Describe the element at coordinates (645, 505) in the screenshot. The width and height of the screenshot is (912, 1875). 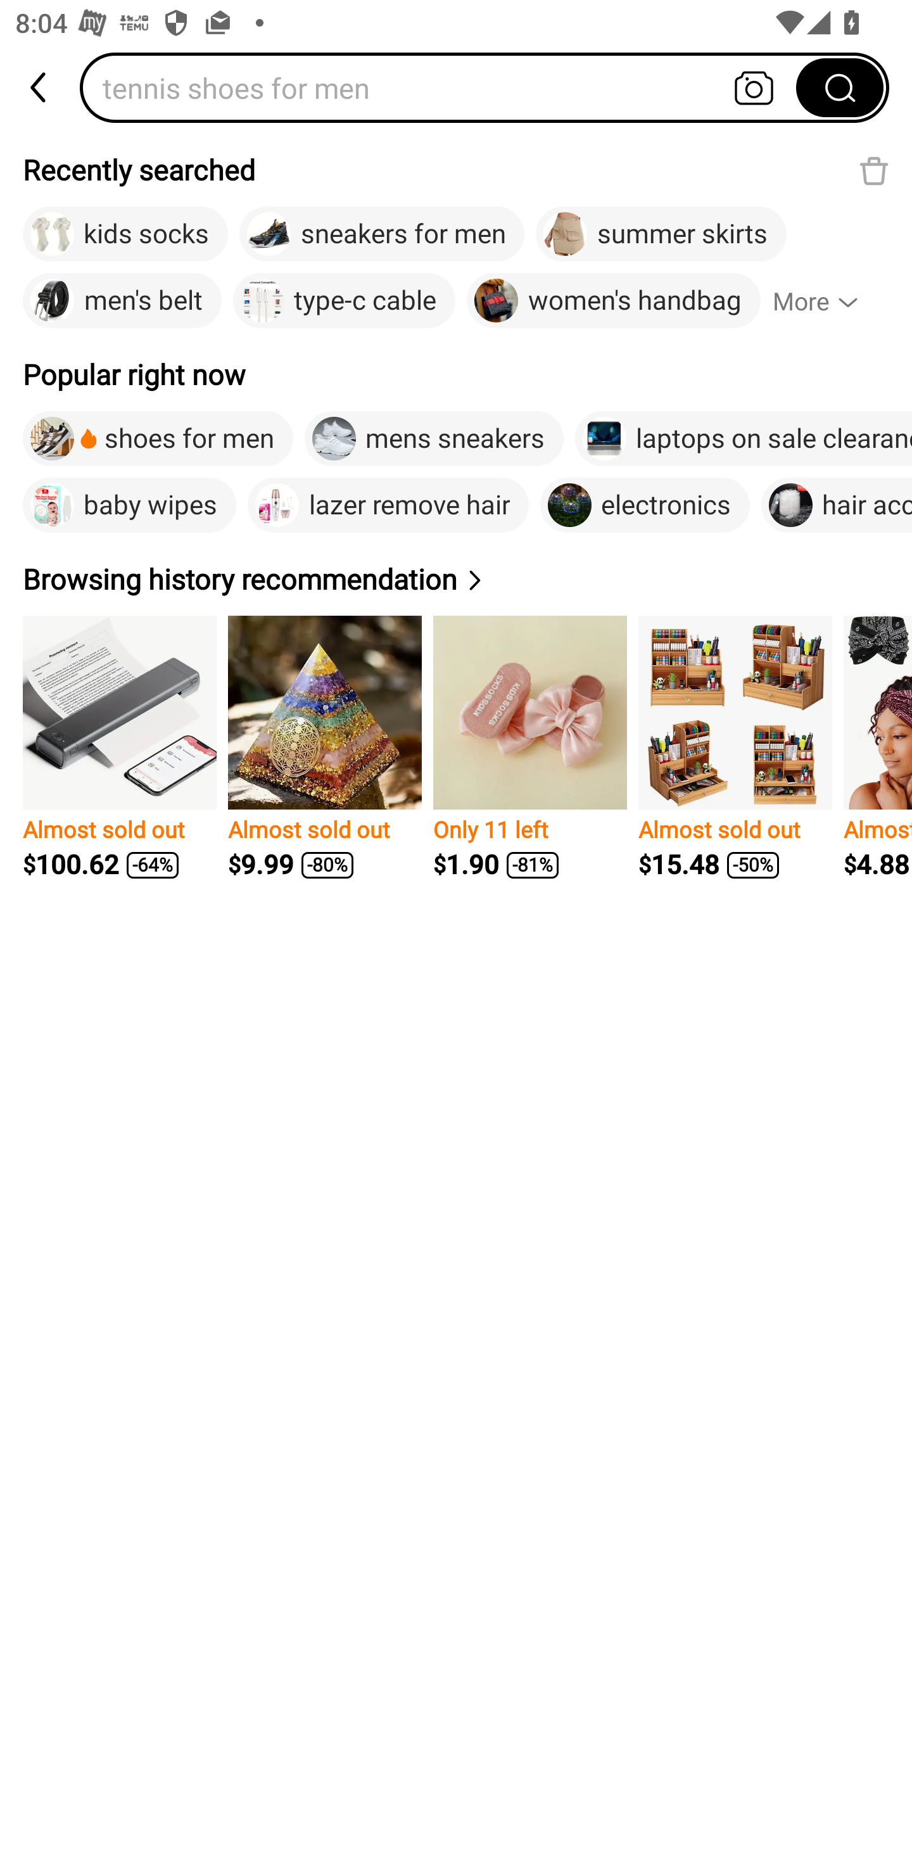
I see `electronics` at that location.